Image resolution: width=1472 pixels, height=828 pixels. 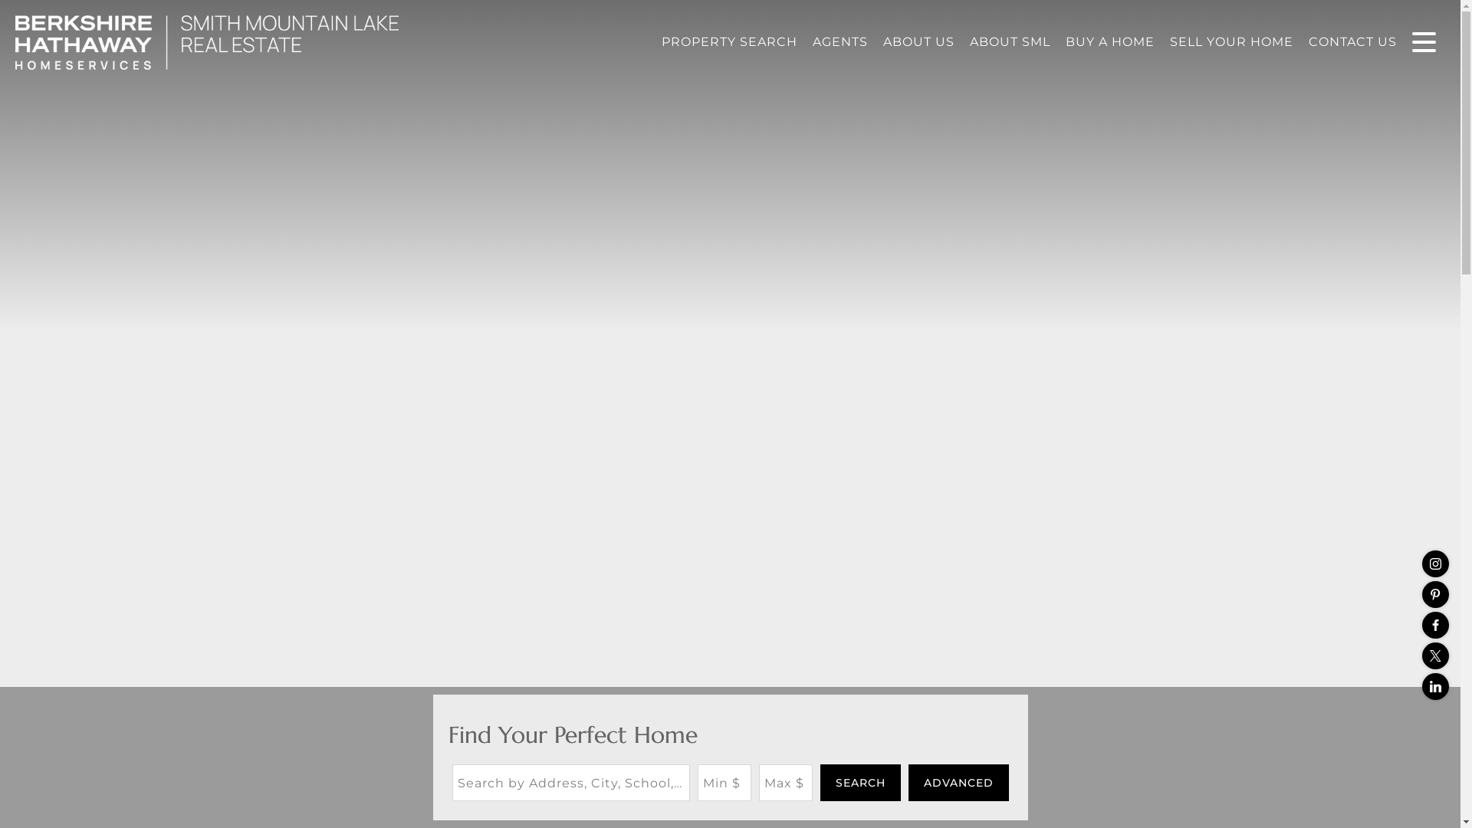 I want to click on Visit us on Instagram, so click(x=1435, y=563).